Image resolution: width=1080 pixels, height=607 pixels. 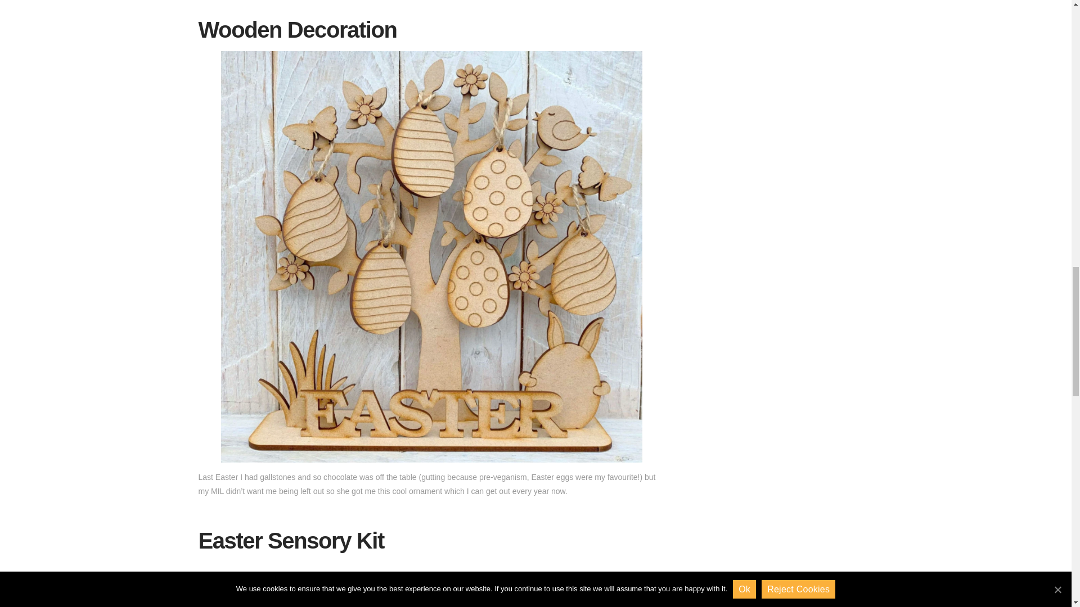 I want to click on Easter Sensory Kit, so click(x=290, y=540).